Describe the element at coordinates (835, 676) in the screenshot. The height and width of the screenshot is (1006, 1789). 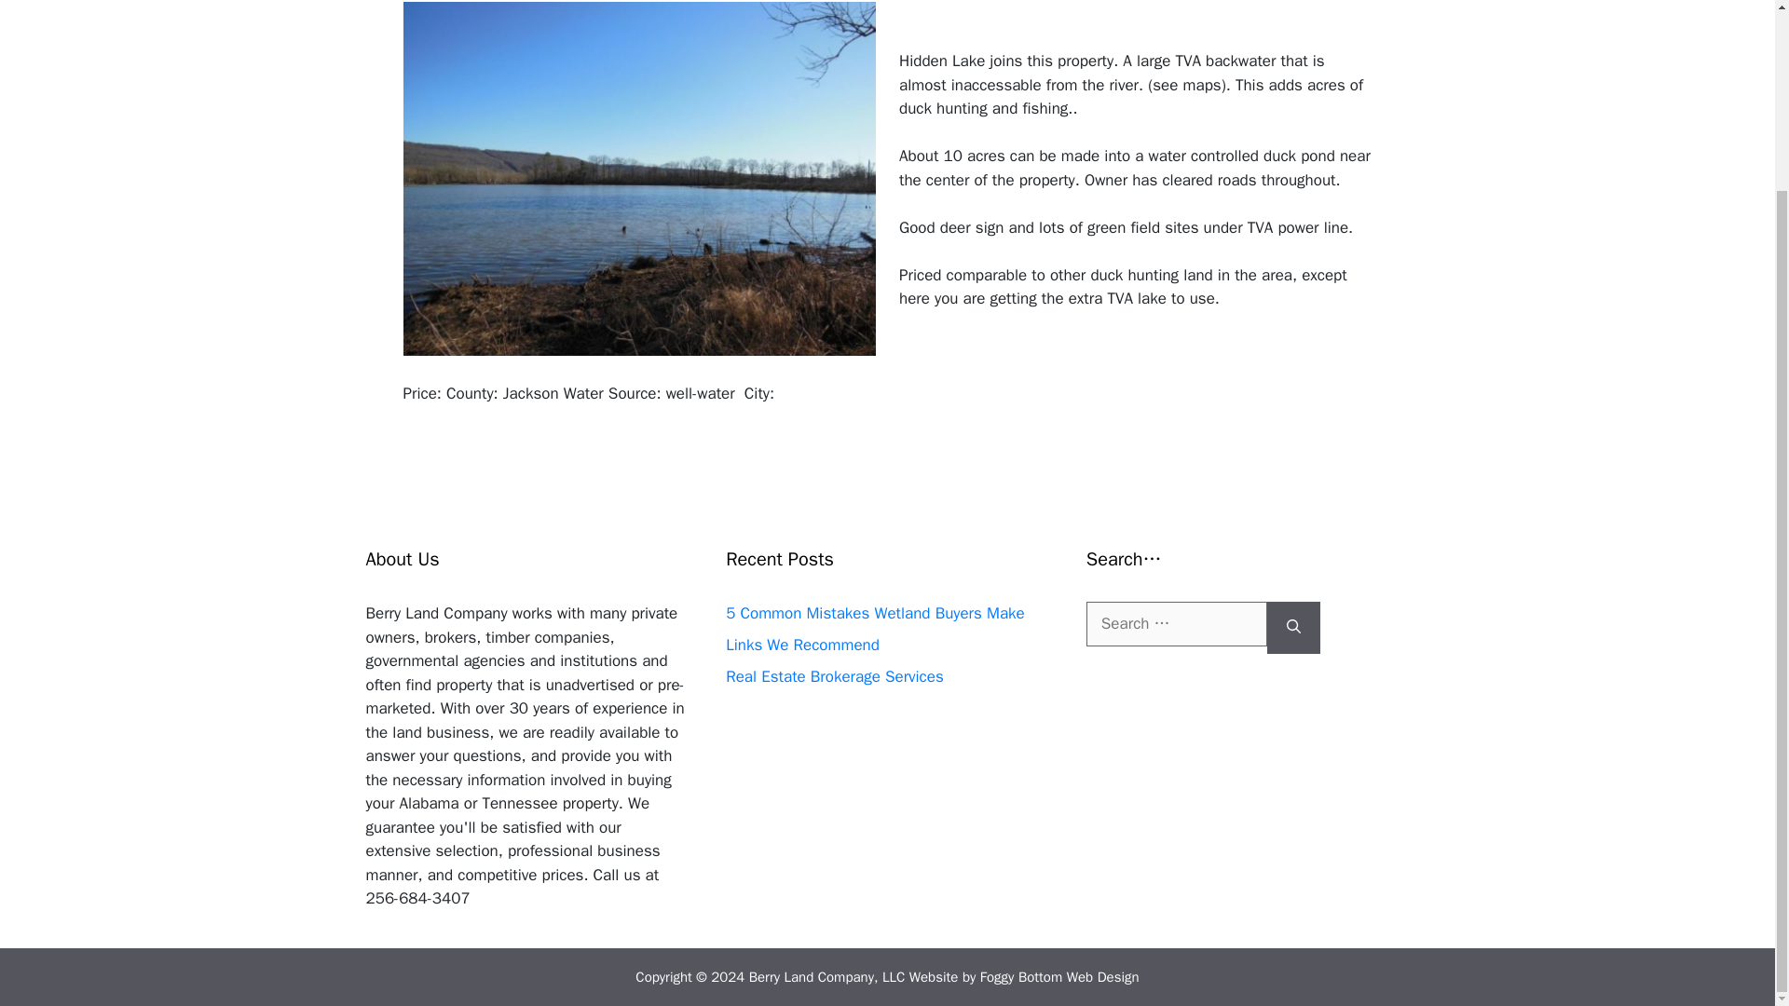
I see `Real Estate Brokerage Services` at that location.